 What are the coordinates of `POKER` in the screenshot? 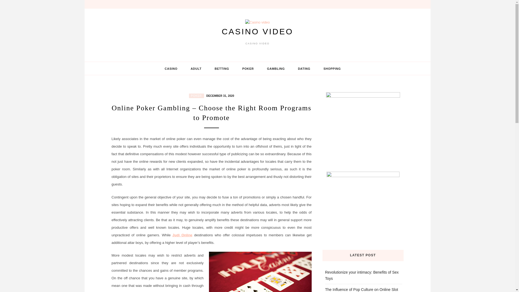 It's located at (248, 68).